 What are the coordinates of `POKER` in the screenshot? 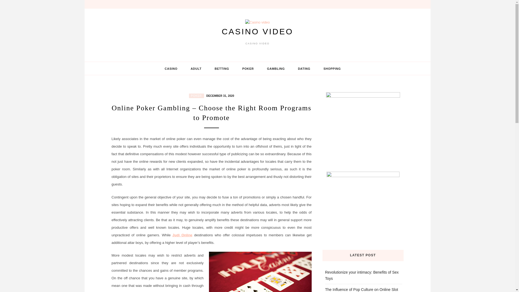 It's located at (248, 68).